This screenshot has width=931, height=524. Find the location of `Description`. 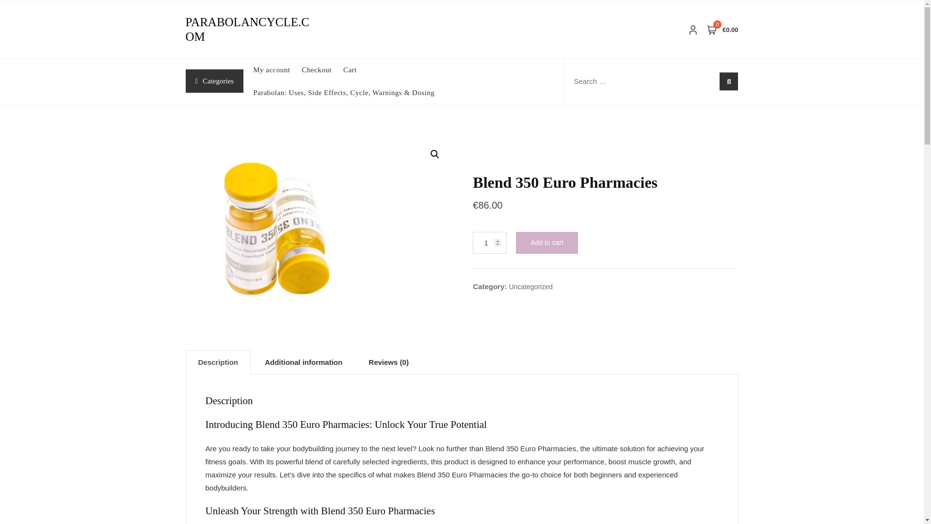

Description is located at coordinates (218, 362).